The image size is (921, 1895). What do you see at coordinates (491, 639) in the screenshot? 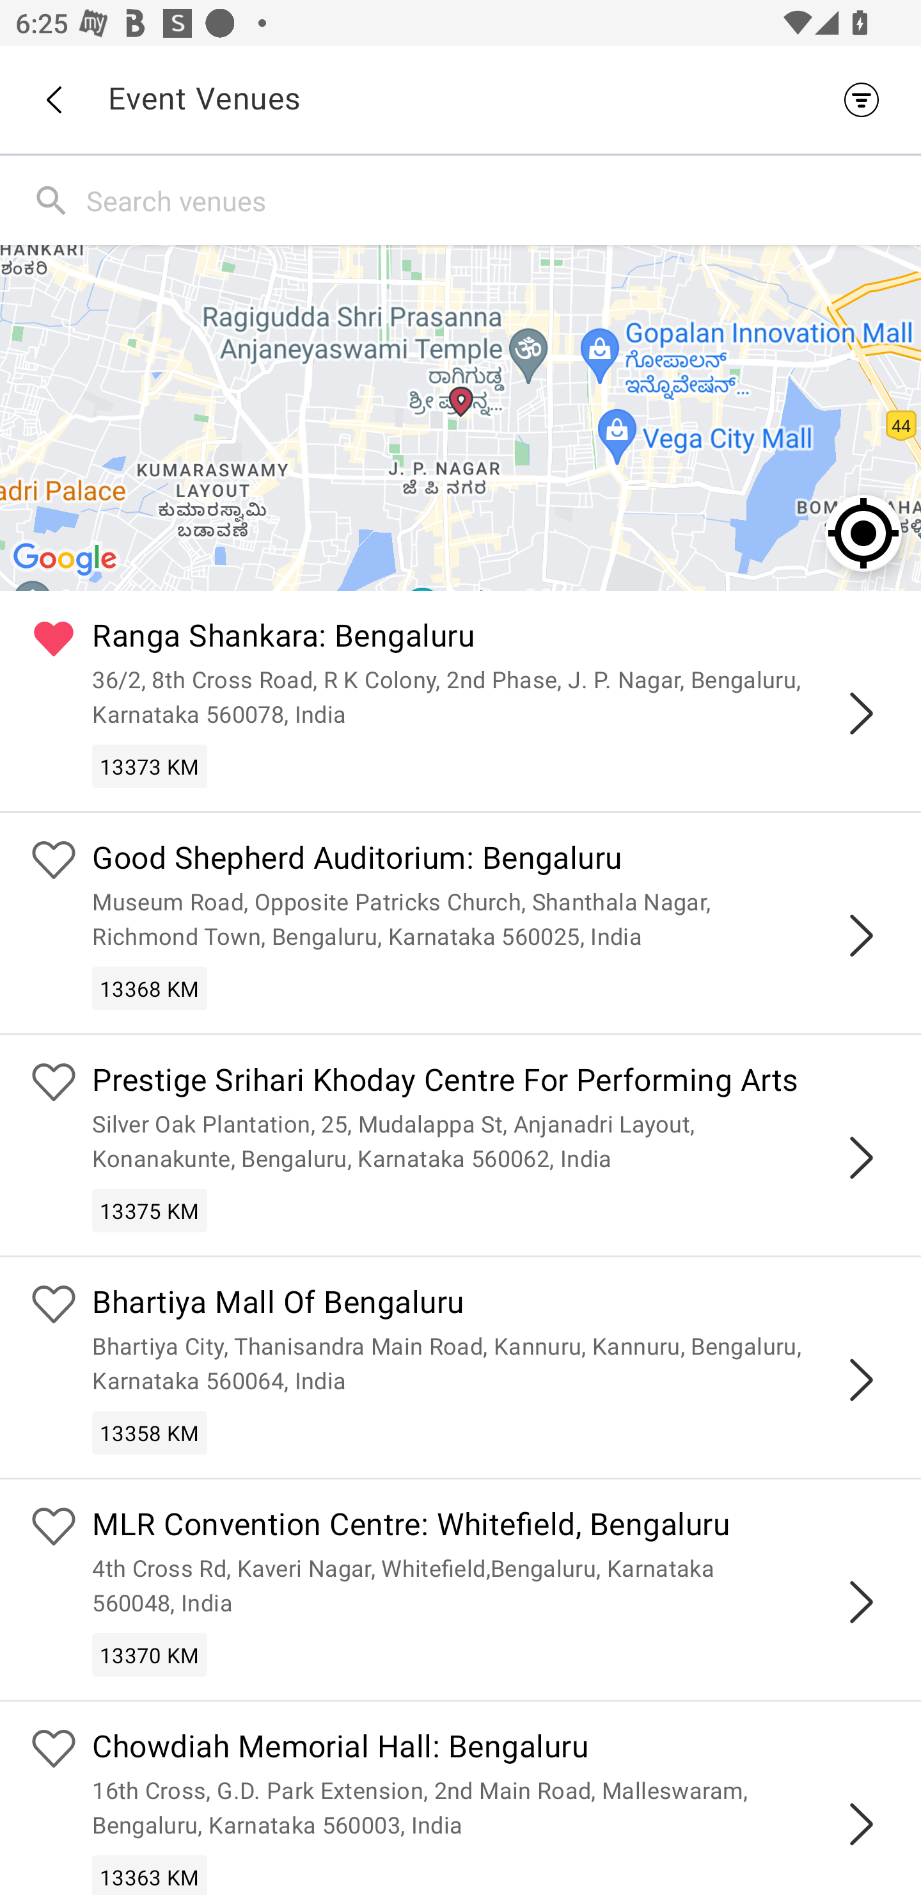
I see `Ranga Shankara: Bengaluru` at bounding box center [491, 639].